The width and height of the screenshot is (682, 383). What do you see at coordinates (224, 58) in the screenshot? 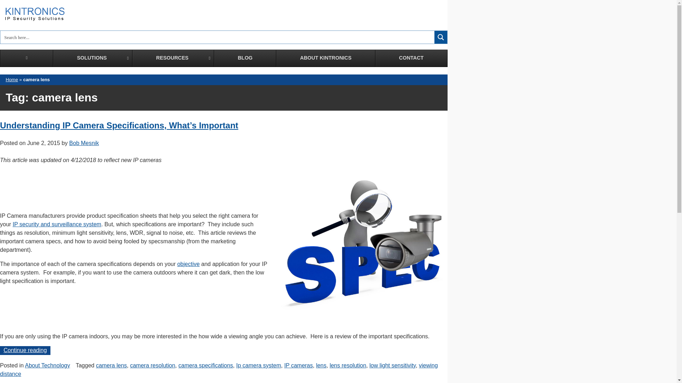
I see `SOLUTIONS` at bounding box center [224, 58].